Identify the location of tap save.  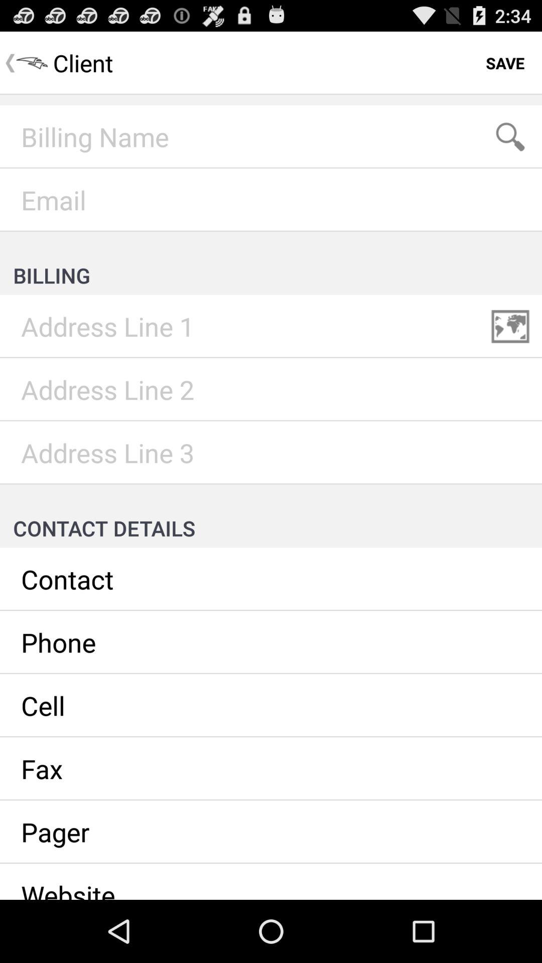
(505, 63).